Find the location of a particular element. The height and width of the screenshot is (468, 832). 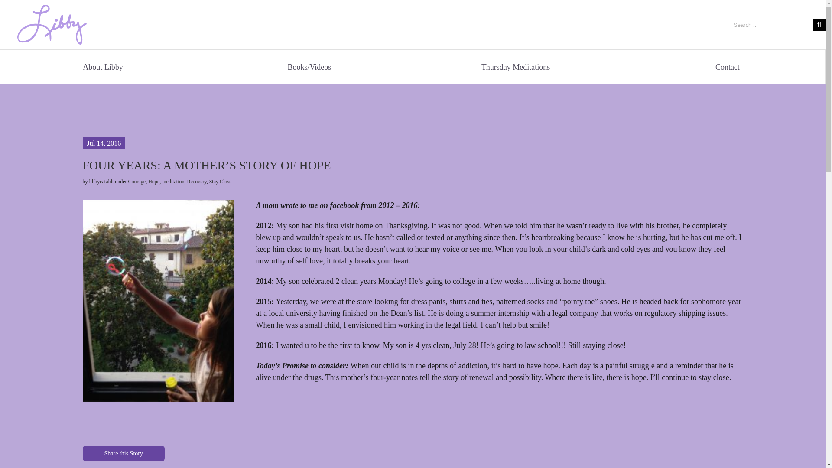

Recovery is located at coordinates (196, 181).